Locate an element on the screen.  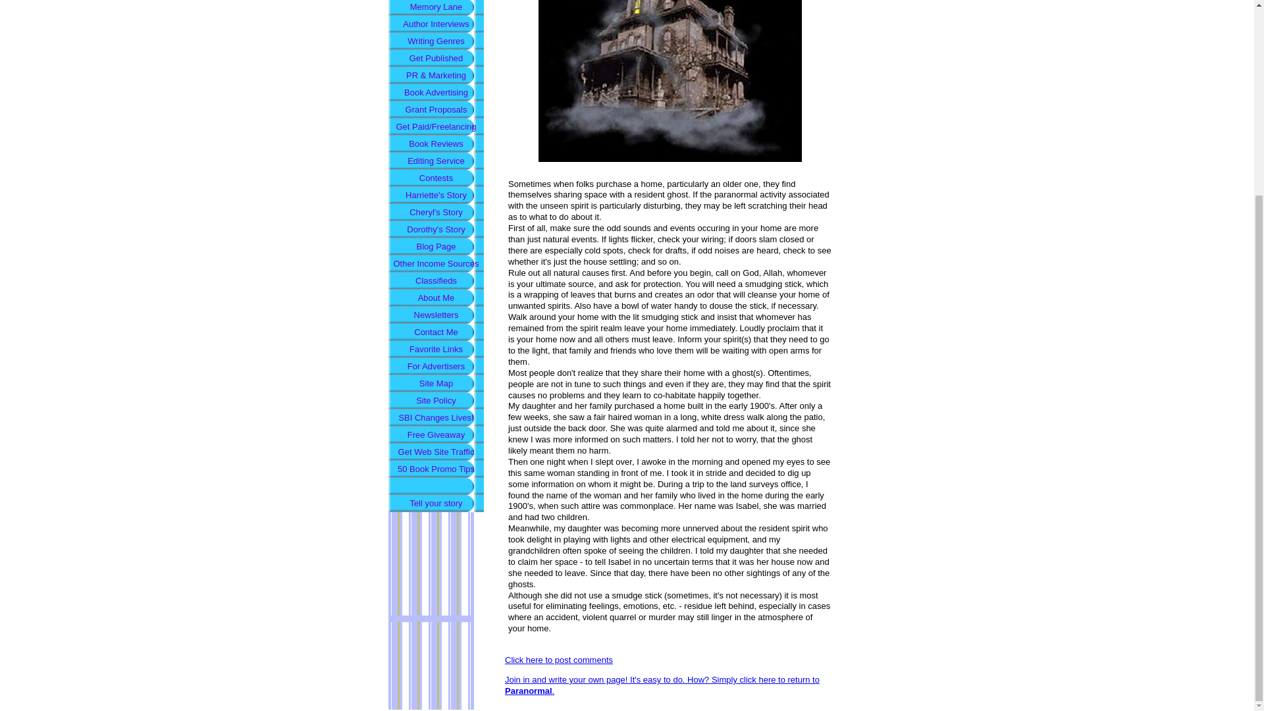
Writing Genres is located at coordinates (436, 41).